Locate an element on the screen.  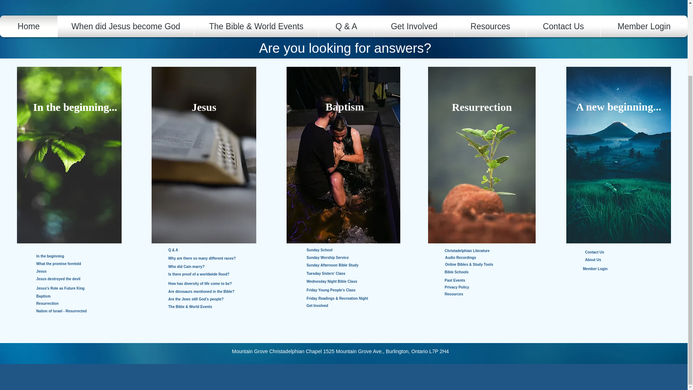
Jesus is located at coordinates (204, 107).